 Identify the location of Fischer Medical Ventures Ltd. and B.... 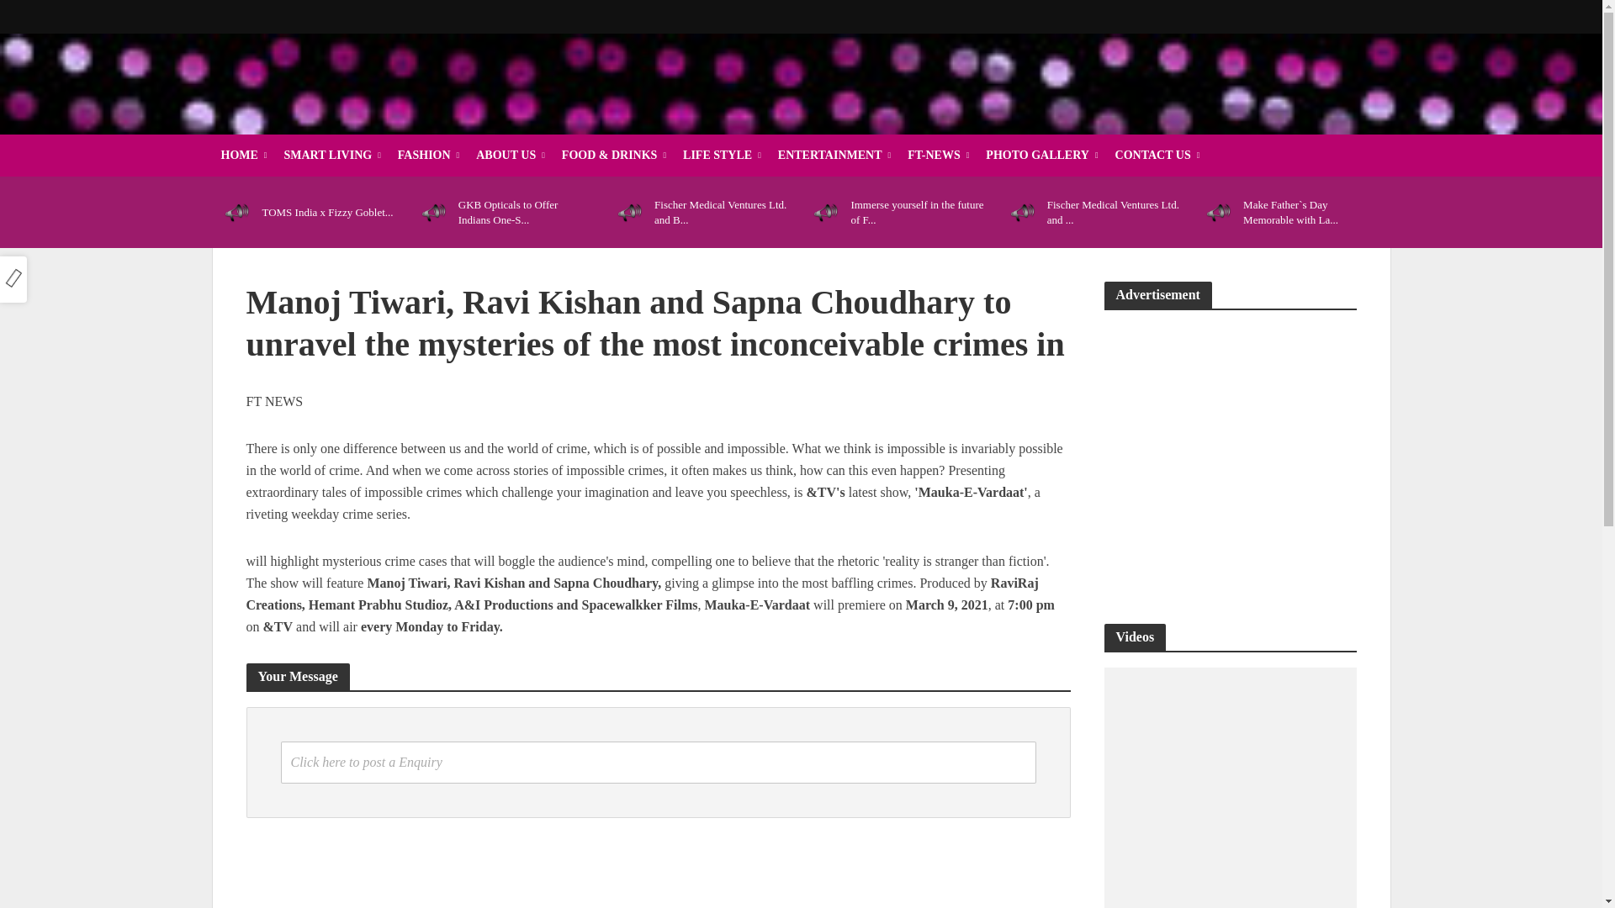
(720, 212).